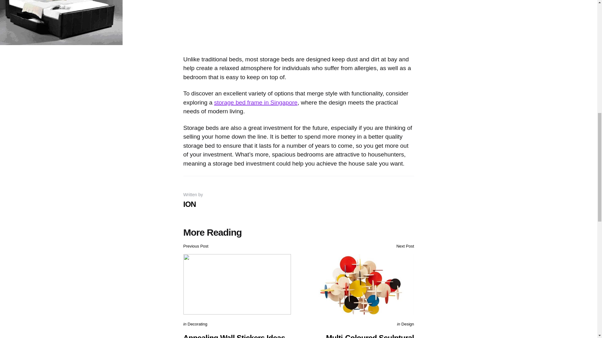  I want to click on storage bed frame in Singapore, so click(256, 102).